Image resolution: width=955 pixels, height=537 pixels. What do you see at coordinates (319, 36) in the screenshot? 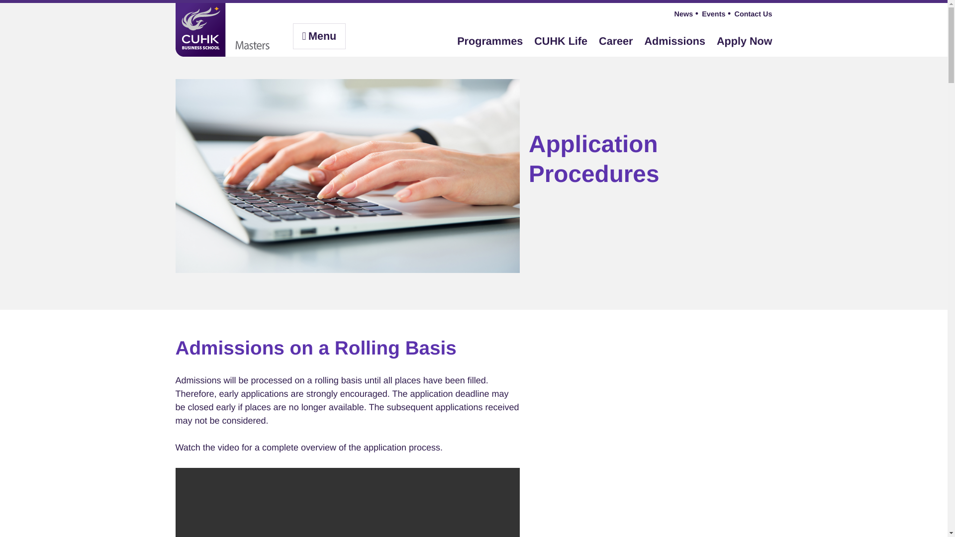
I see `Menu` at bounding box center [319, 36].